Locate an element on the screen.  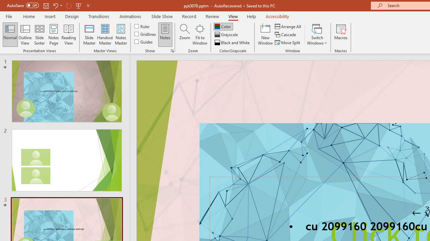
New Window is located at coordinates (265, 34).